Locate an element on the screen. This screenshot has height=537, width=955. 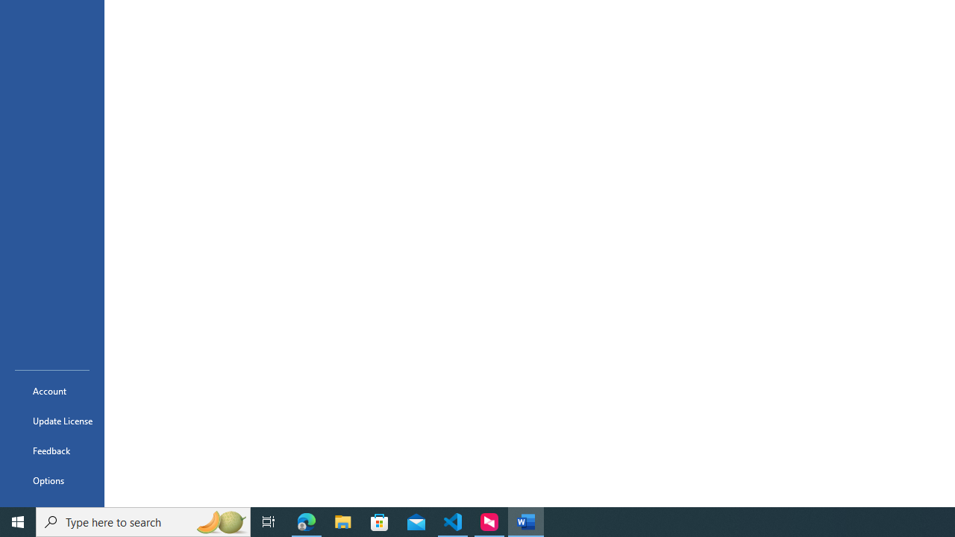
Update License is located at coordinates (52, 421).